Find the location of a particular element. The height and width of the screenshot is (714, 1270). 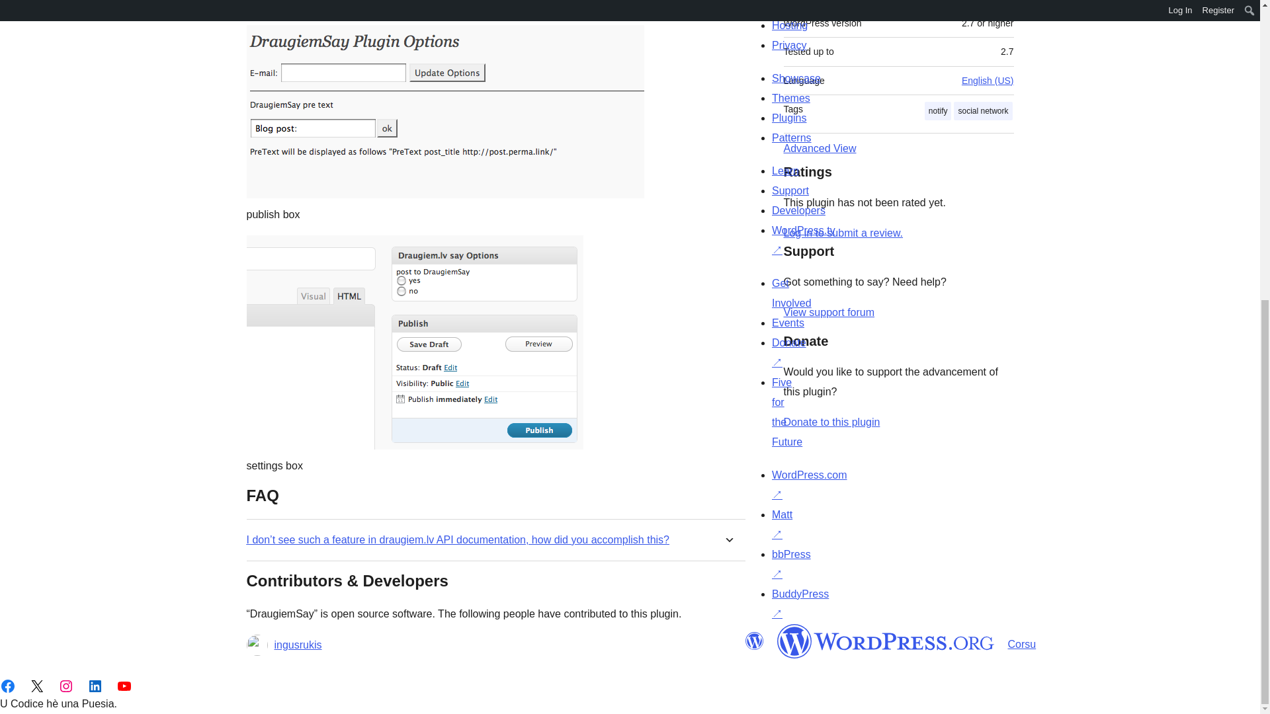

Log in to WordPress.org is located at coordinates (843, 233).